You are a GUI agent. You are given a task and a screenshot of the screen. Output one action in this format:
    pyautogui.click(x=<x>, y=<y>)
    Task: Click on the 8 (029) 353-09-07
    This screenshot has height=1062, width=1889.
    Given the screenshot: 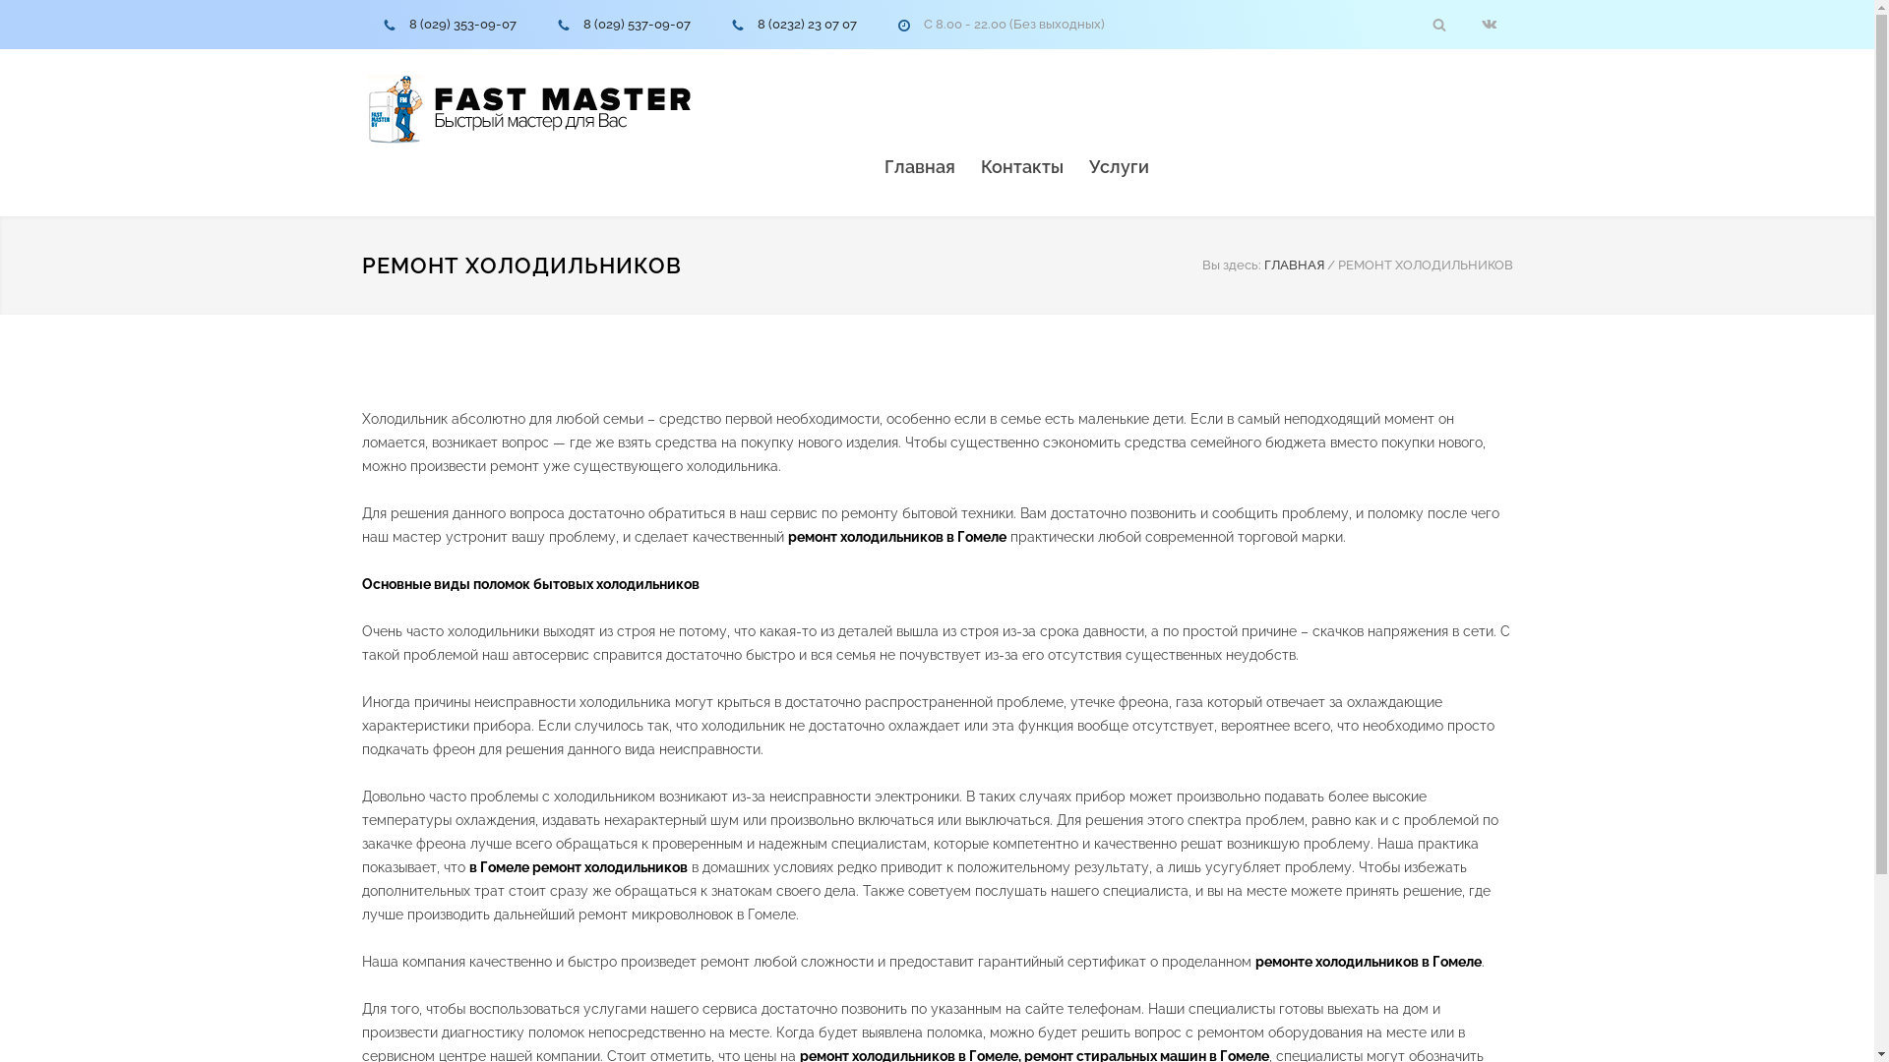 What is the action you would take?
    pyautogui.click(x=462, y=24)
    